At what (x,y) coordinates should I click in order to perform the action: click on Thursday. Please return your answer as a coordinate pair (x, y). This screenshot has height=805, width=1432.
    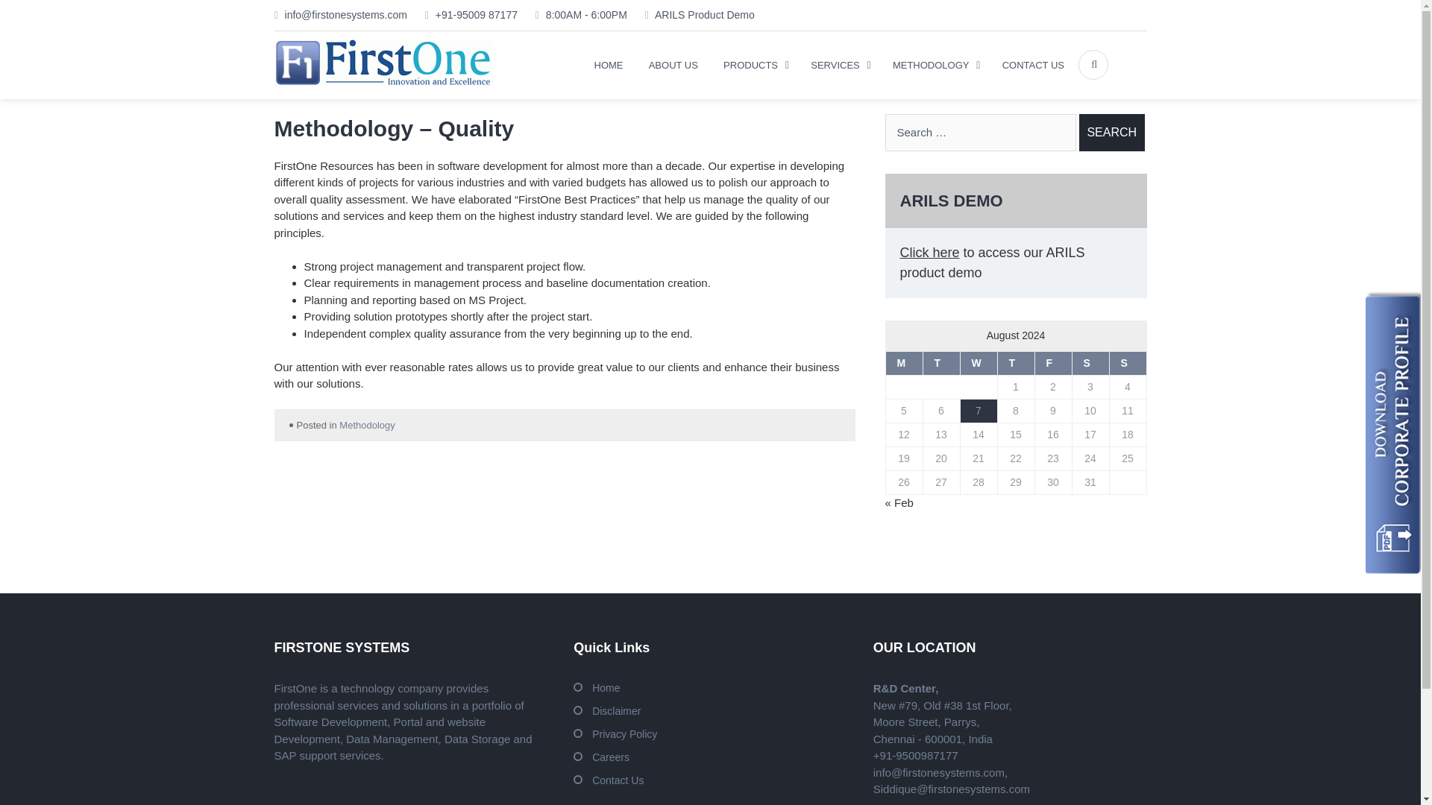
    Looking at the image, I should click on (1015, 362).